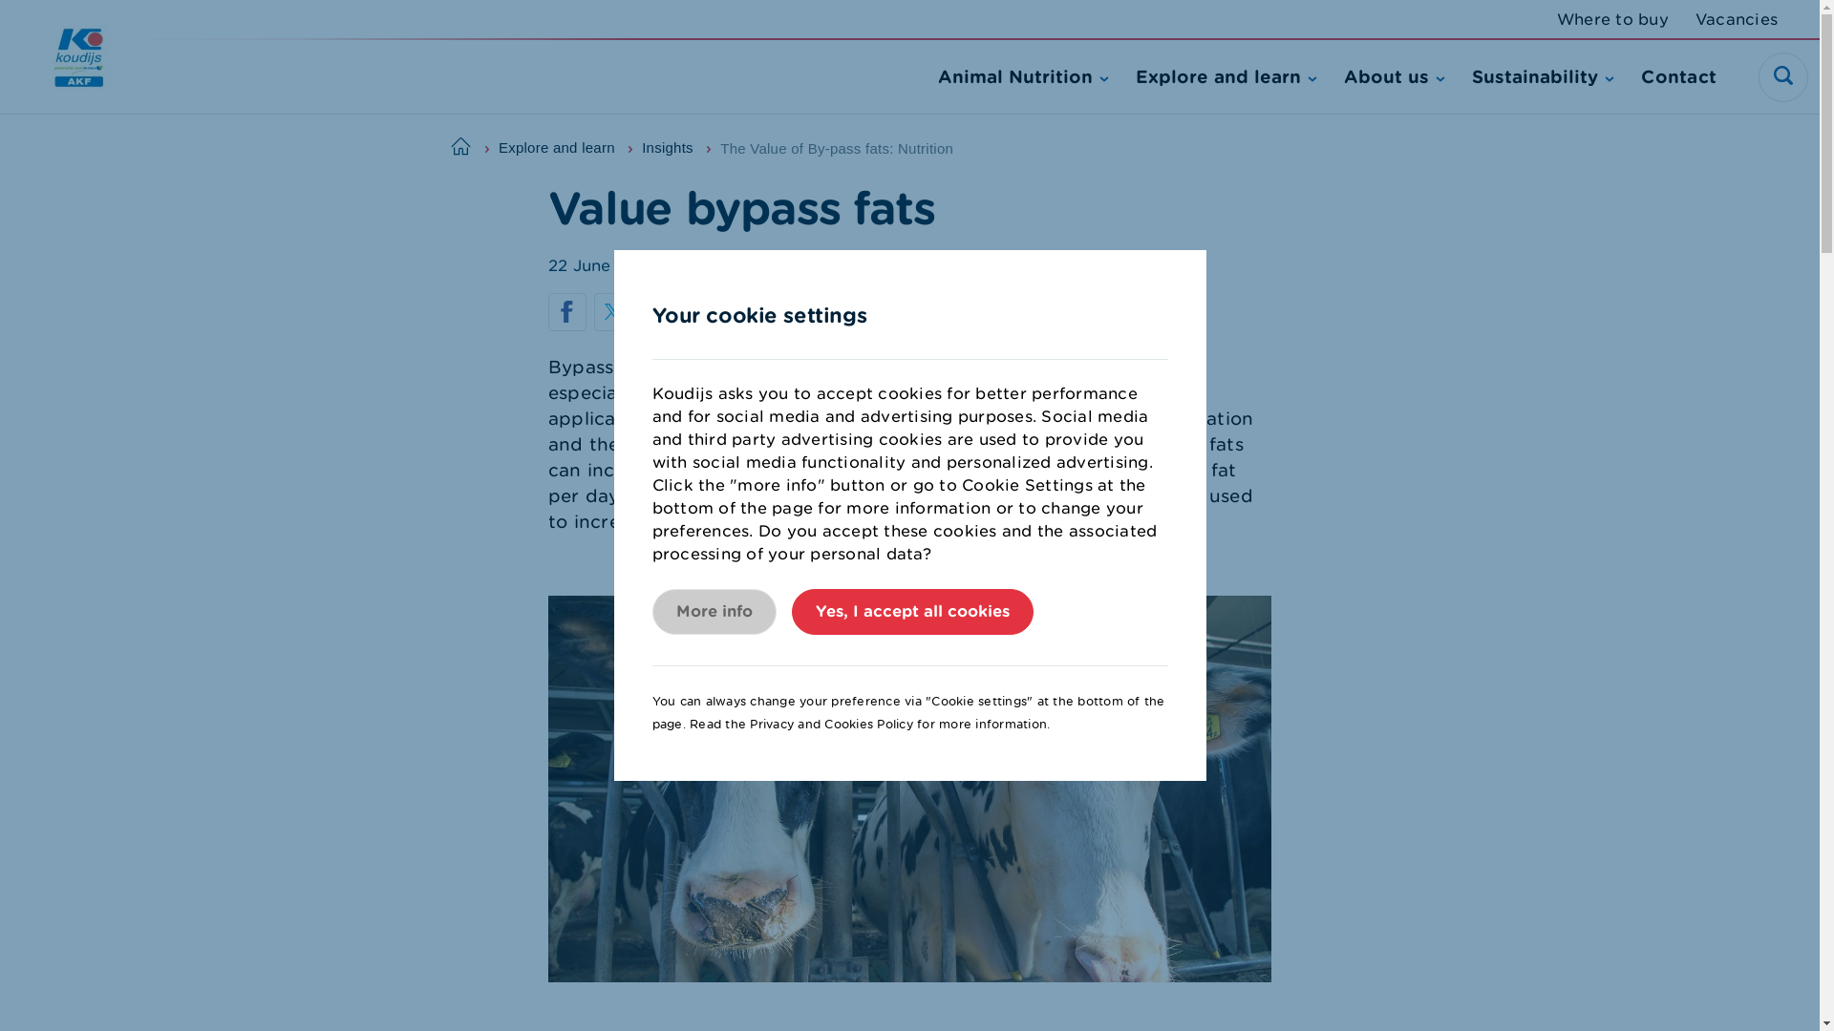 The image size is (1834, 1031). What do you see at coordinates (1612, 19) in the screenshot?
I see `Where to buy` at bounding box center [1612, 19].